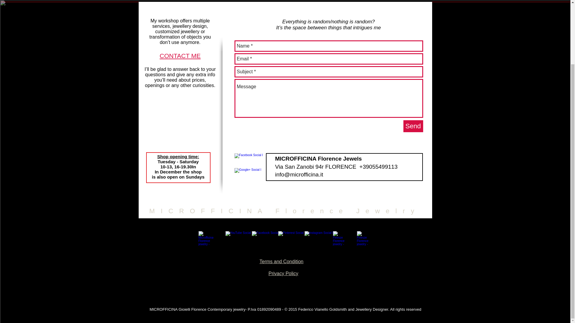  Describe the element at coordinates (201, 1) in the screenshot. I see `MAKER` at that location.